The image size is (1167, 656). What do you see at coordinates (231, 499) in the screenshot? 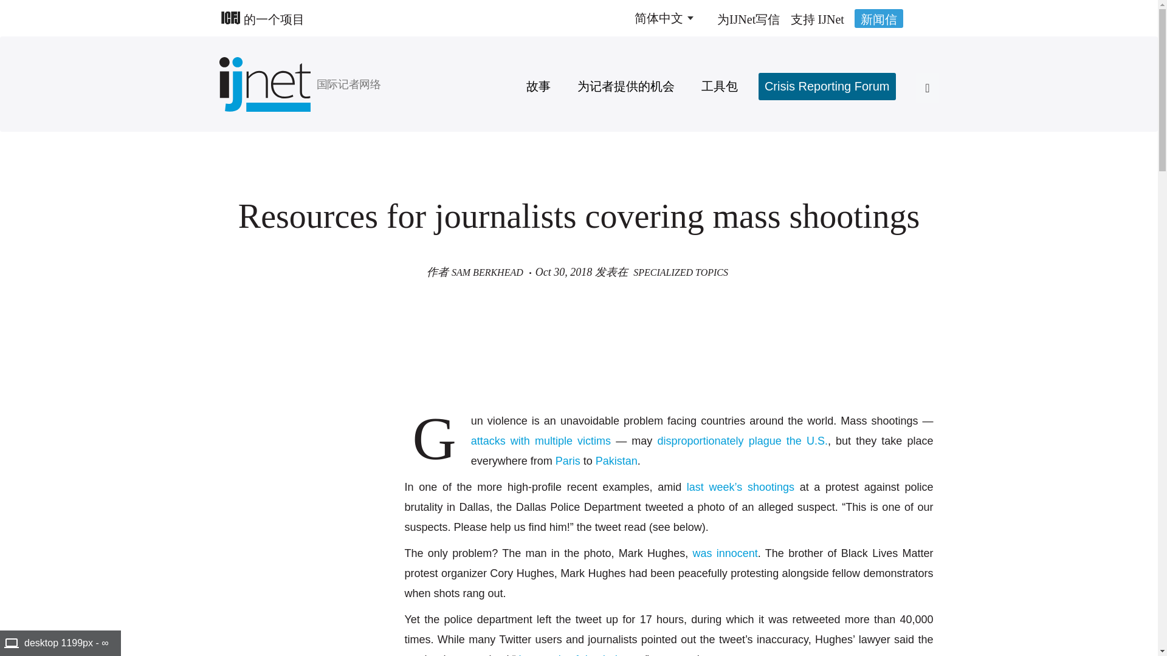
I see `Whatsapp` at bounding box center [231, 499].